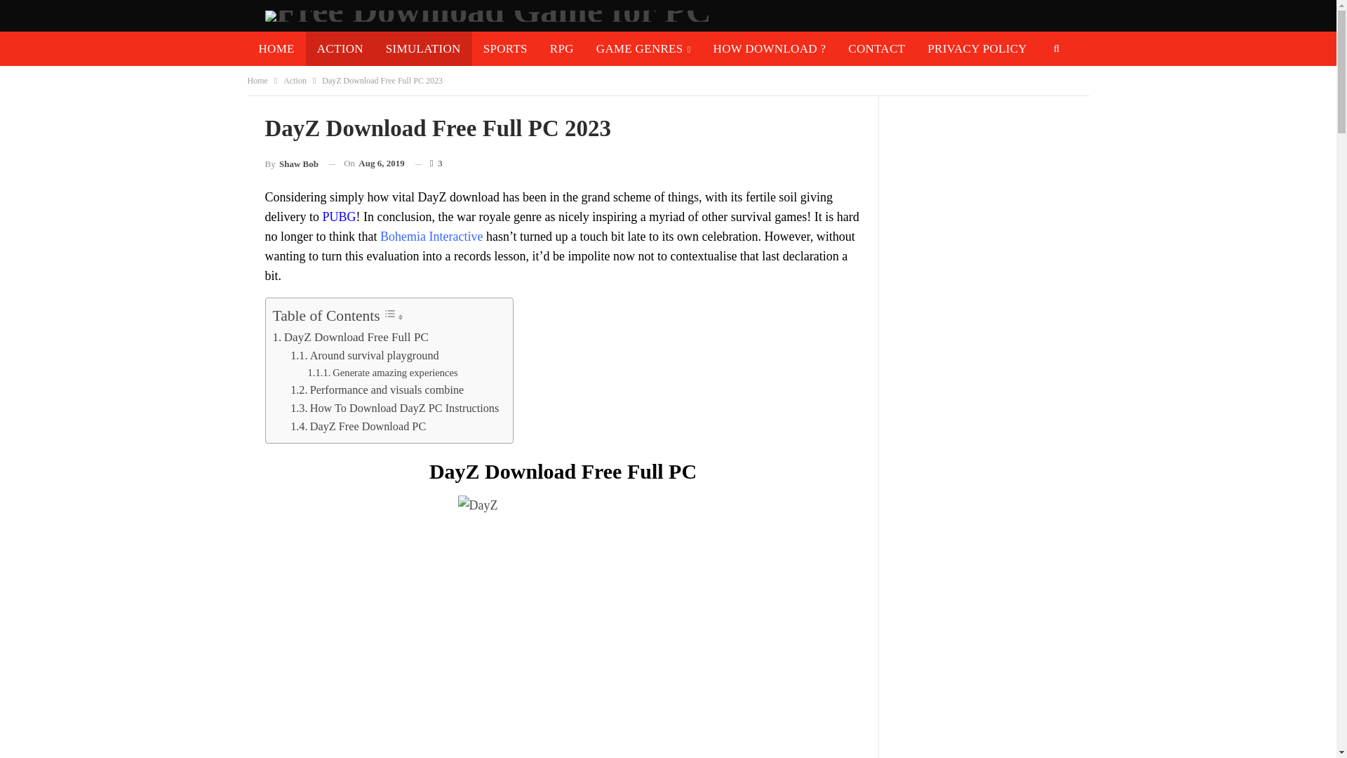 This screenshot has height=758, width=1347. I want to click on Bohemia Interactive, so click(431, 236).